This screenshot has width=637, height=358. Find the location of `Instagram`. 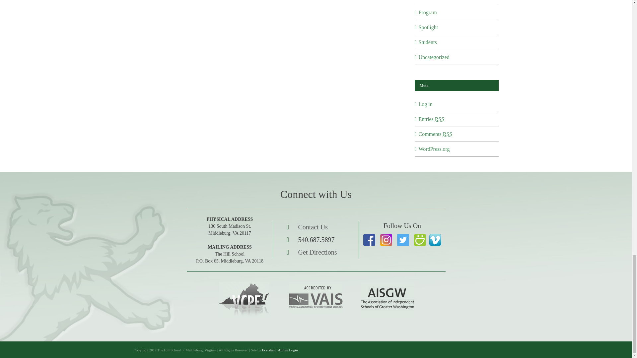

Instagram is located at coordinates (403, 235).